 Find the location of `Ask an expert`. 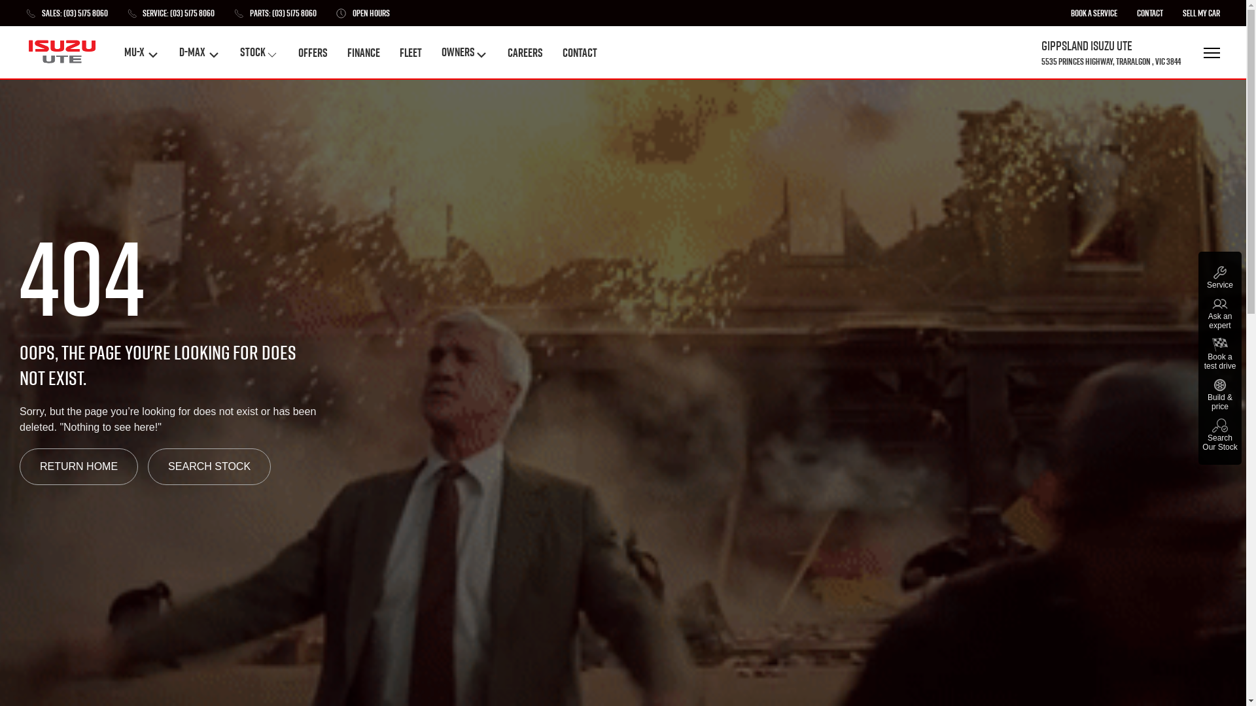

Ask an expert is located at coordinates (1220, 313).